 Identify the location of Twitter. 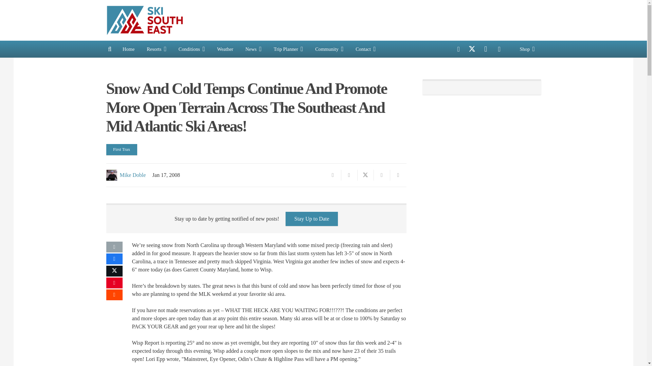
(472, 49).